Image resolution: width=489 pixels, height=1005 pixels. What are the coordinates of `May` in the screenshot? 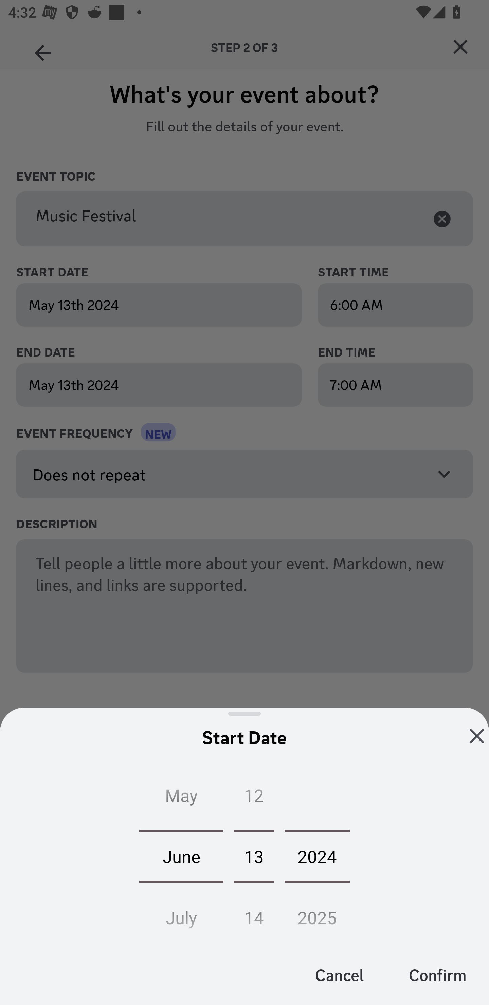 It's located at (181, 798).